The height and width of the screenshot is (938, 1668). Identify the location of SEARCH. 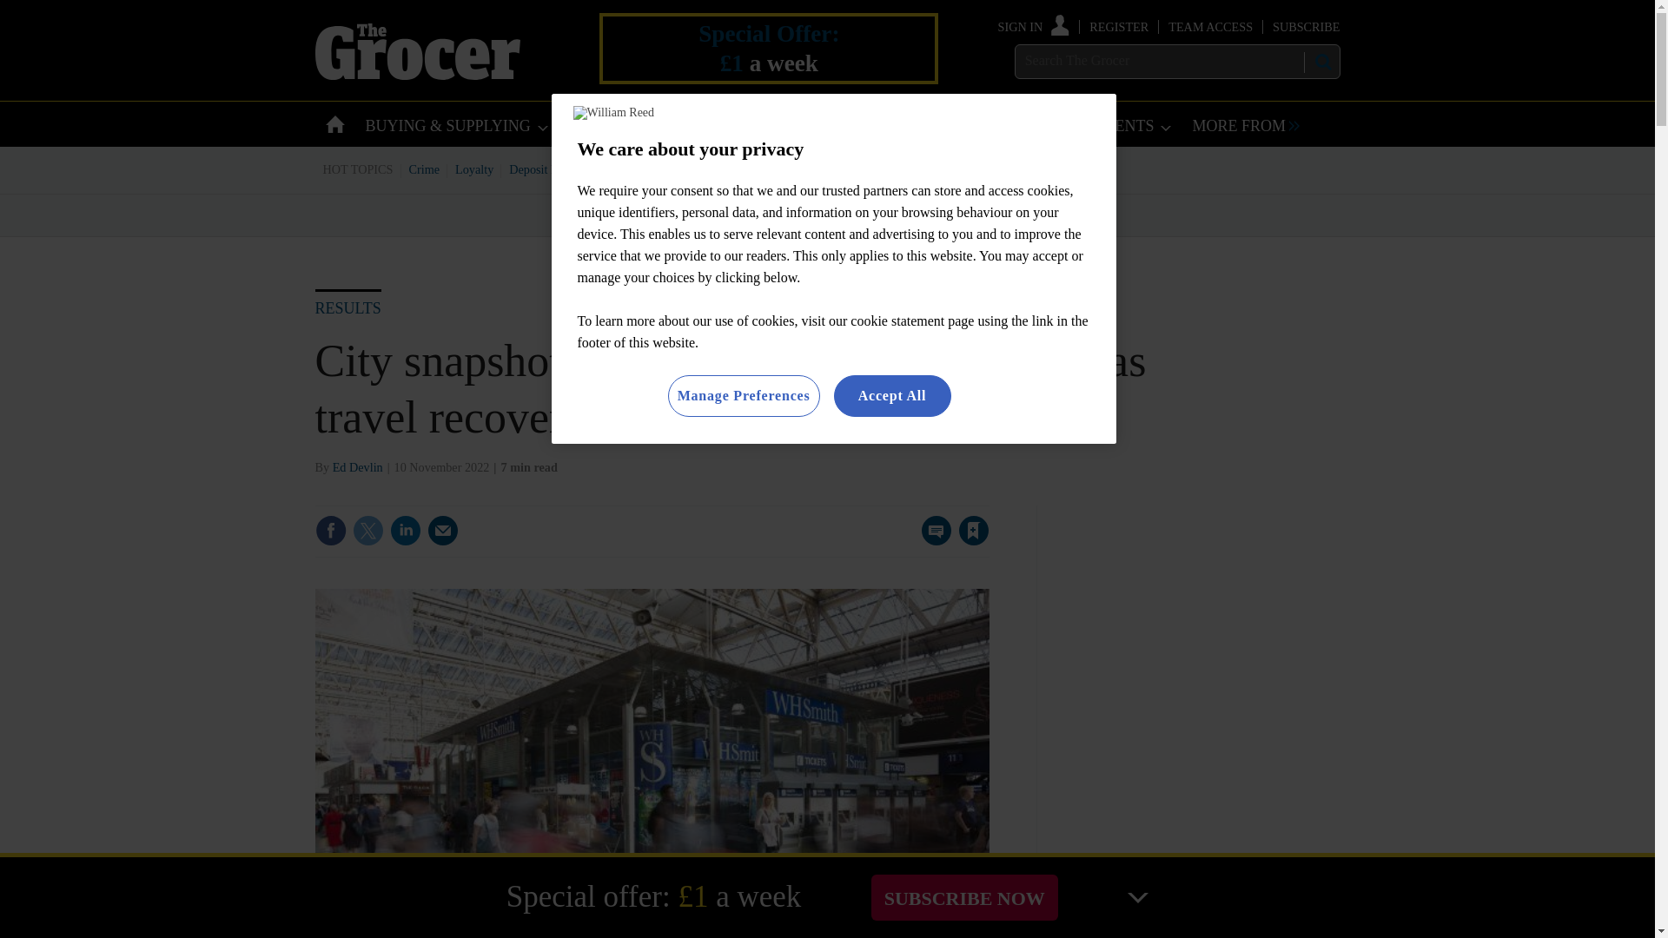
(1321, 62).